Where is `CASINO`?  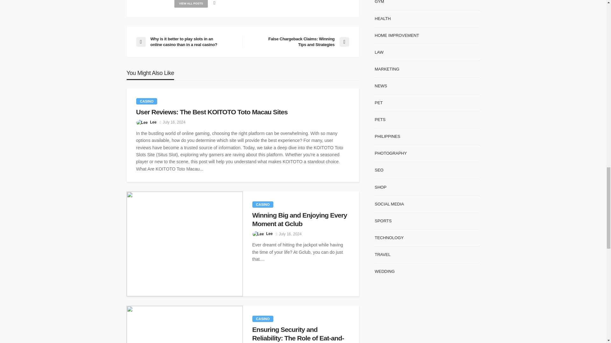
CASINO is located at coordinates (262, 319).